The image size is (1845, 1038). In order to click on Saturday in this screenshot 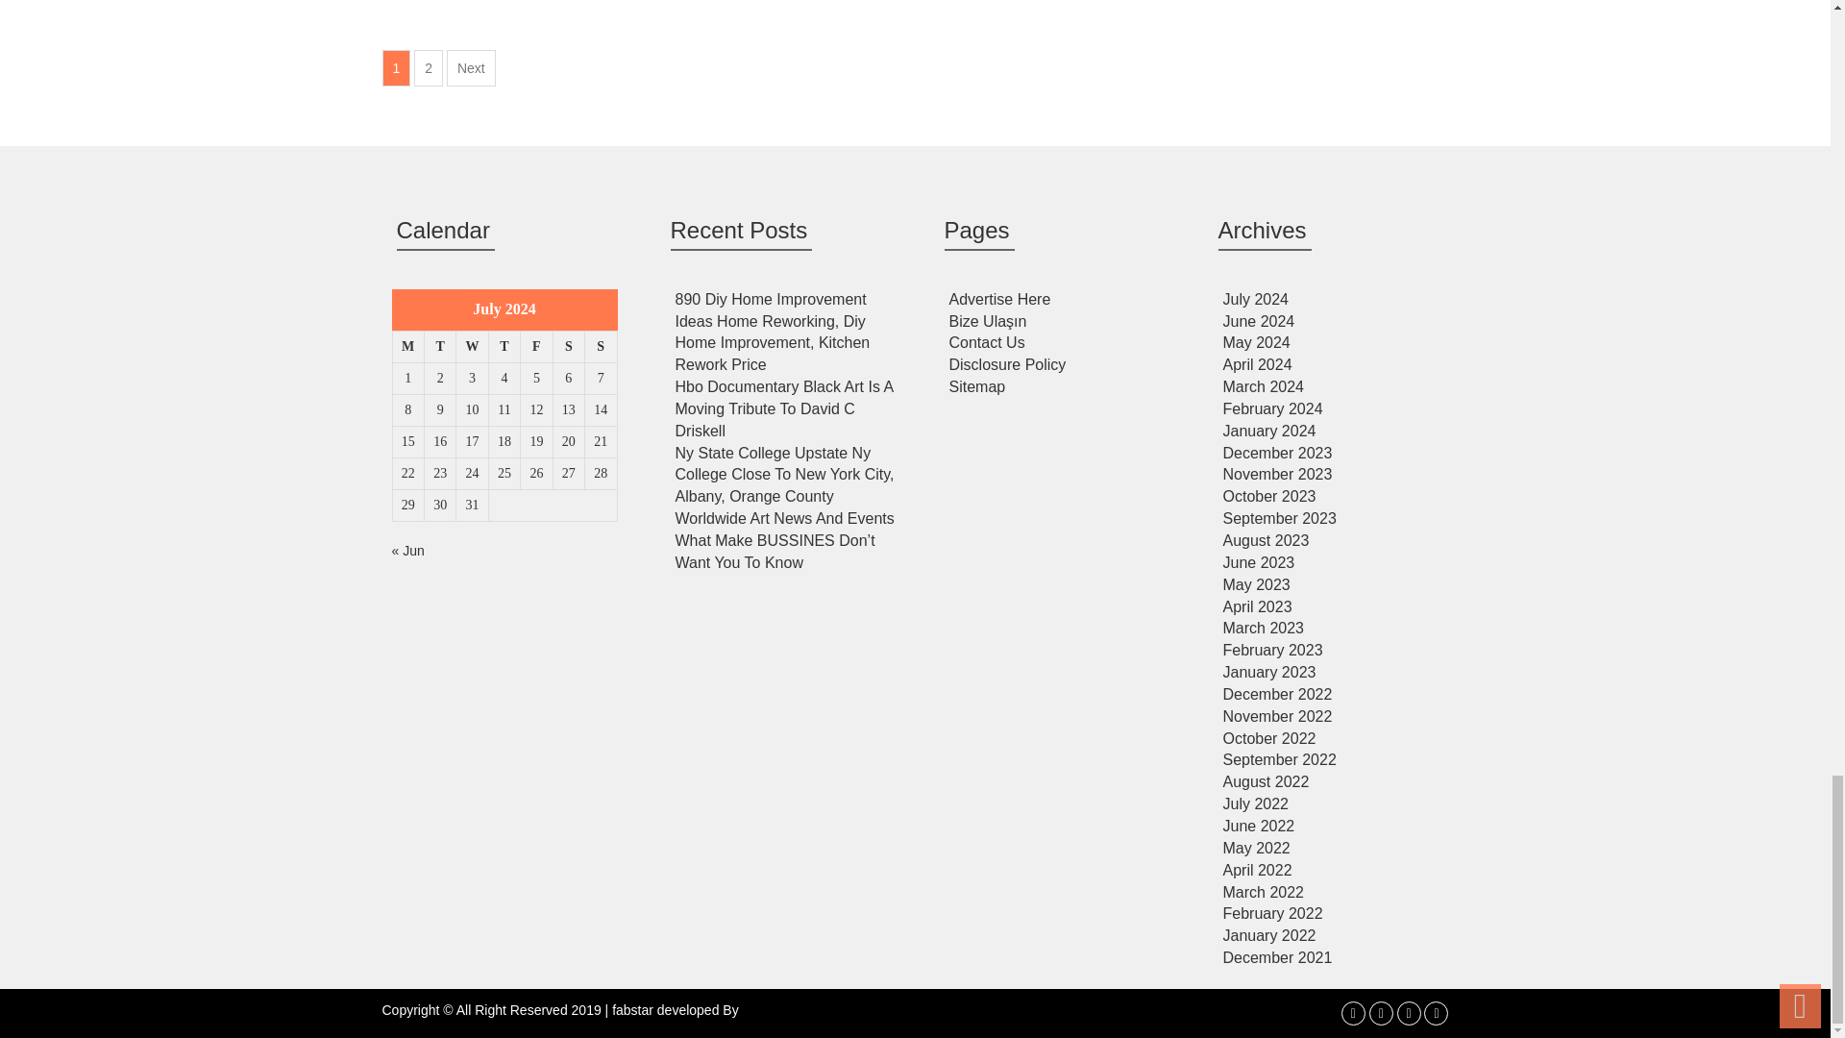, I will do `click(568, 346)`.